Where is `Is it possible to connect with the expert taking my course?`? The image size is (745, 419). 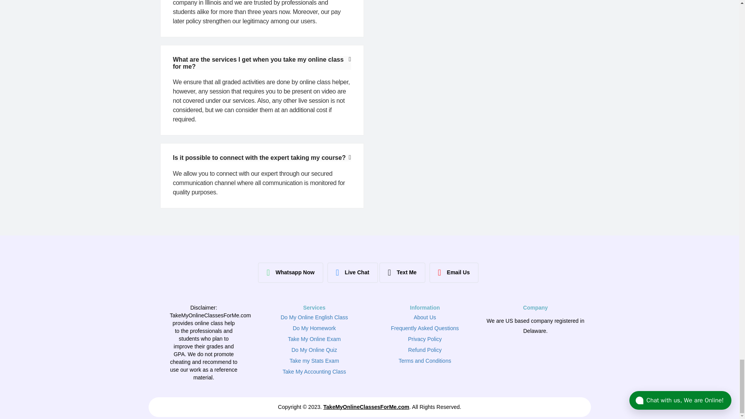 Is it possible to connect with the expert taking my course? is located at coordinates (259, 158).